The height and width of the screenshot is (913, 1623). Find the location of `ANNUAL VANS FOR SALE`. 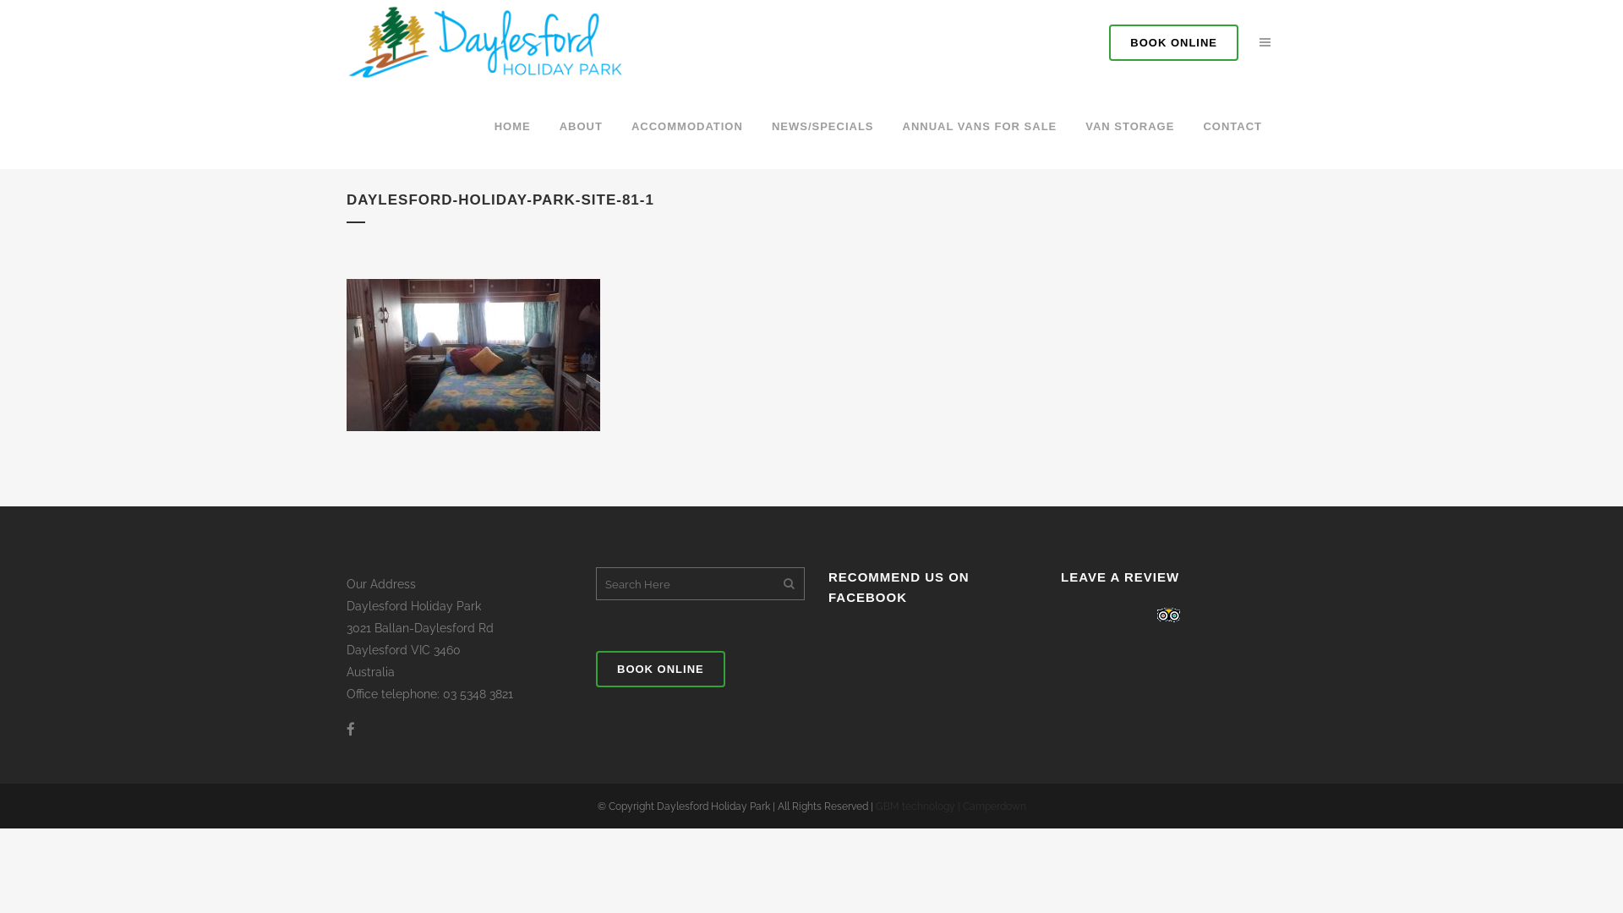

ANNUAL VANS FOR SALE is located at coordinates (979, 127).